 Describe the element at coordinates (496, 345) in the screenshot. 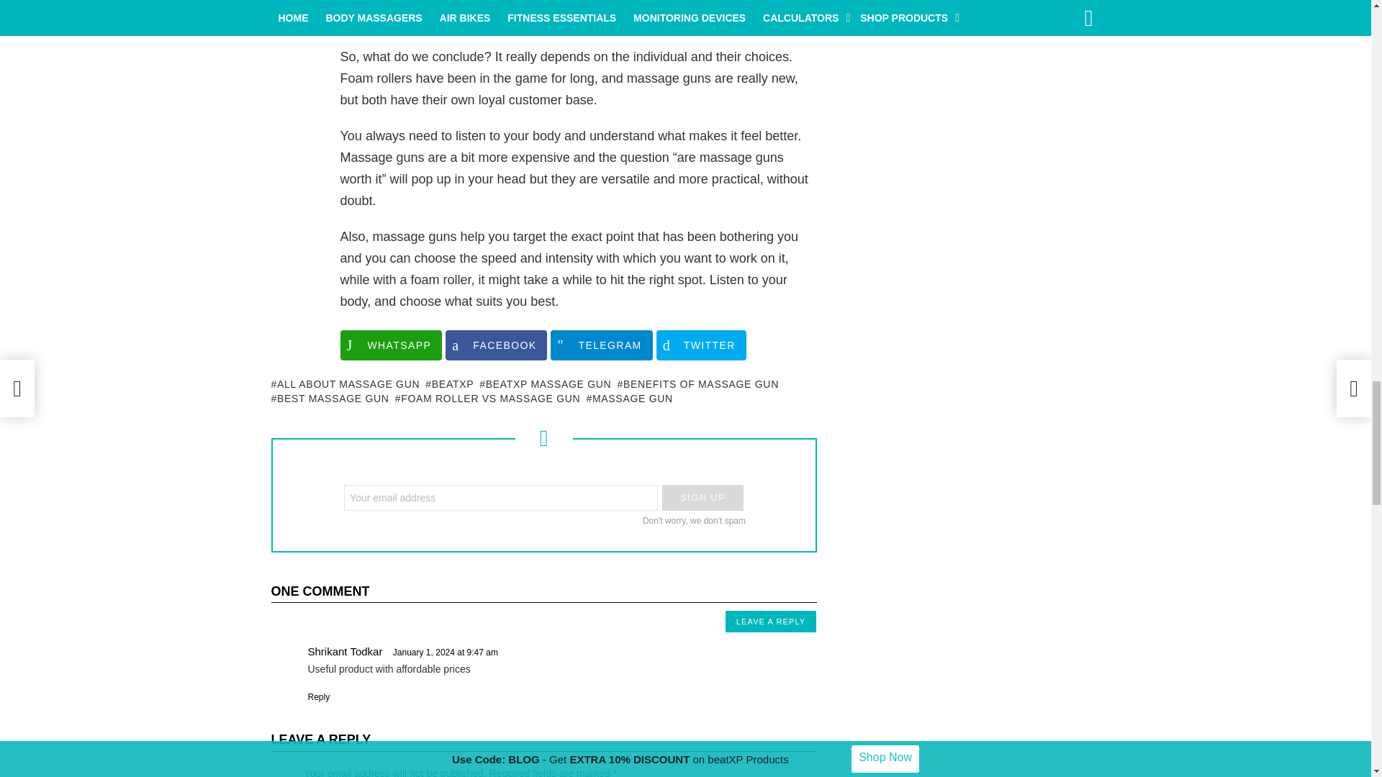

I see `Share on Facebook` at that location.